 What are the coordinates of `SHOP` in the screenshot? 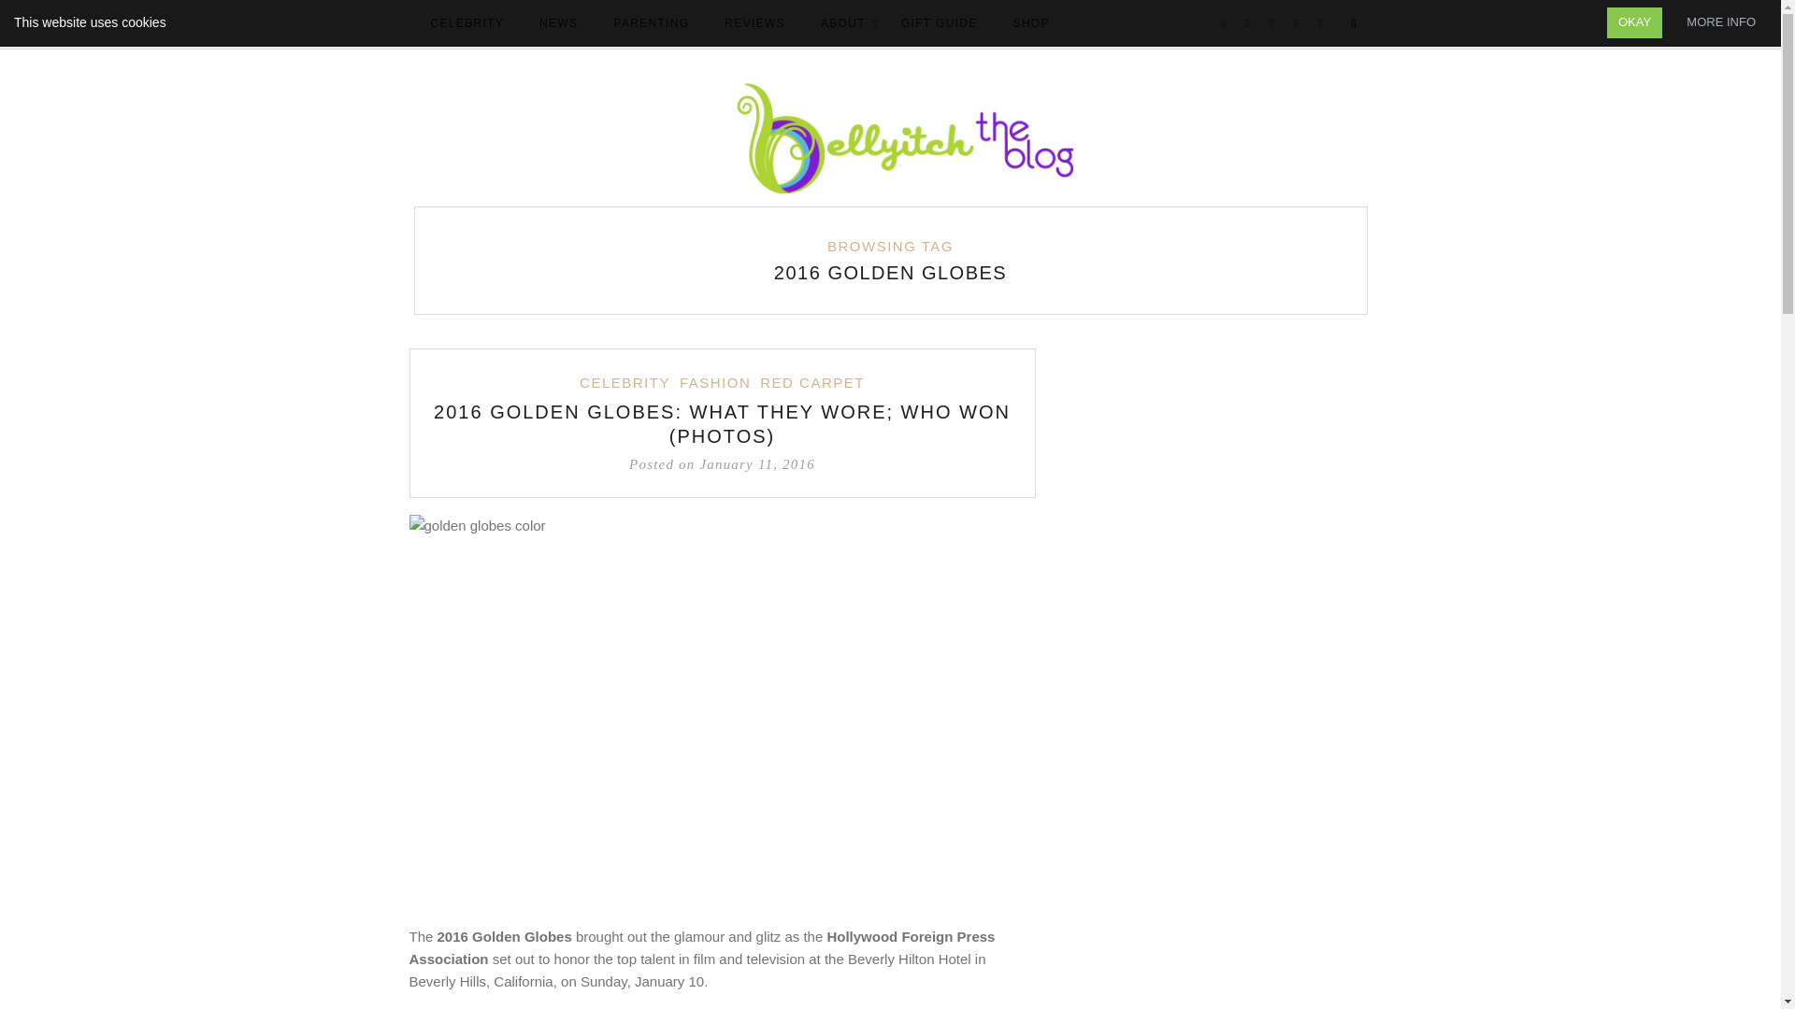 It's located at (1030, 24).